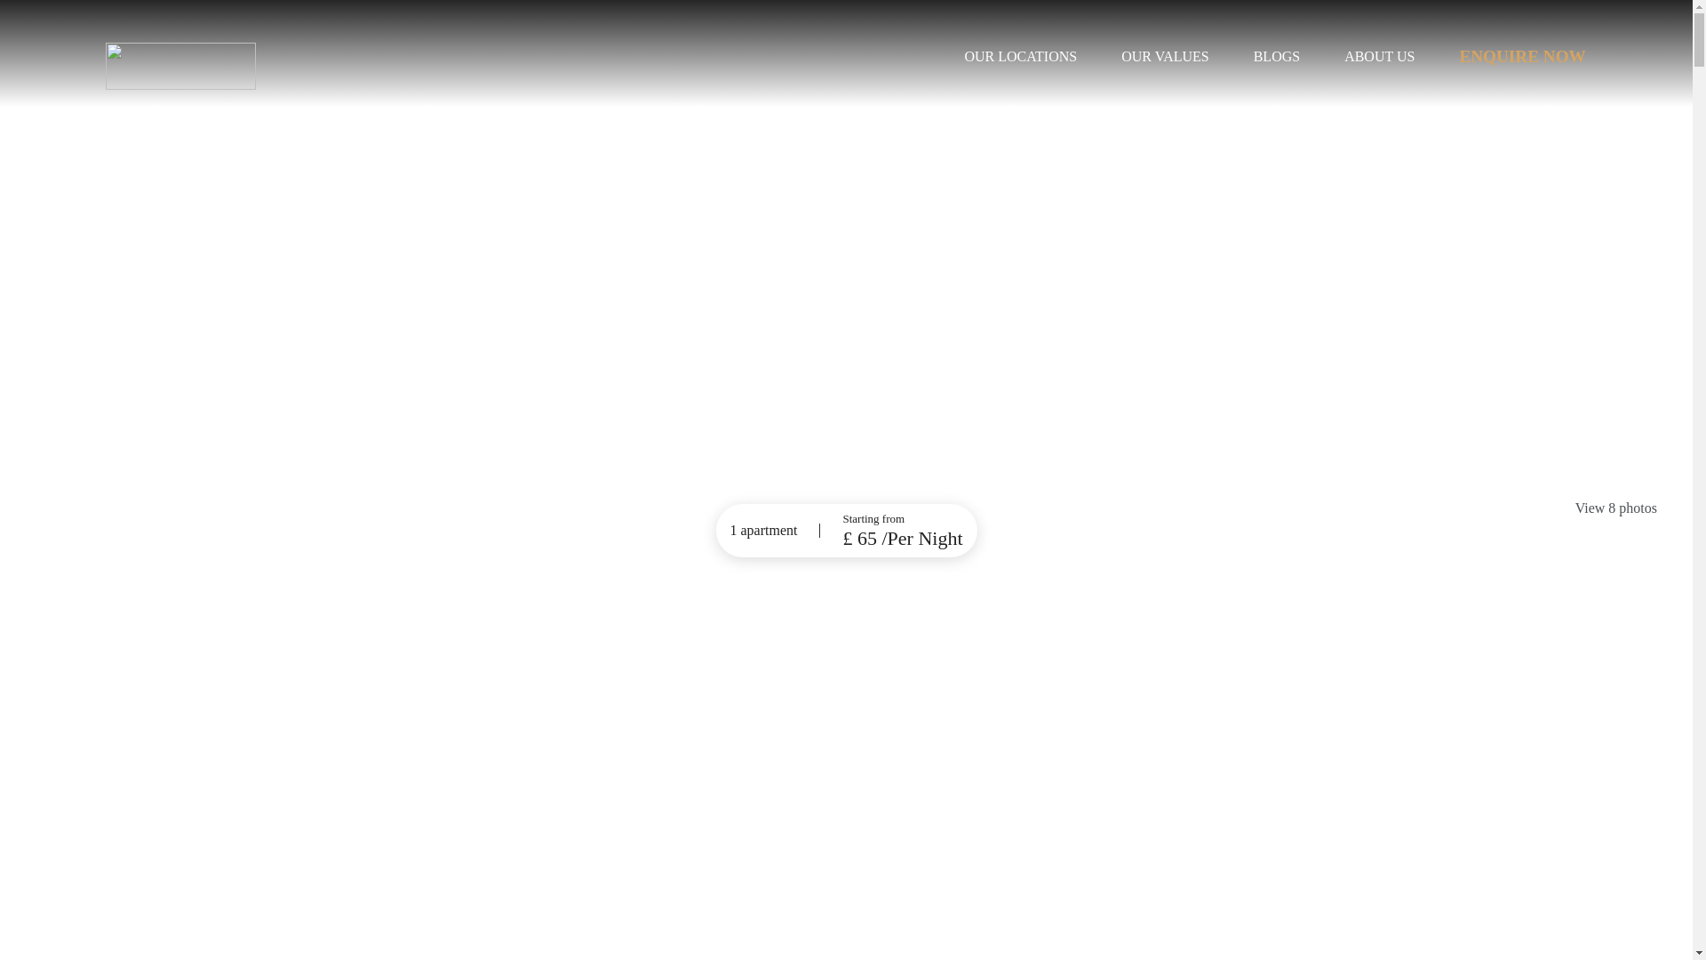  Describe the element at coordinates (1277, 57) in the screenshot. I see `BLOGS` at that location.